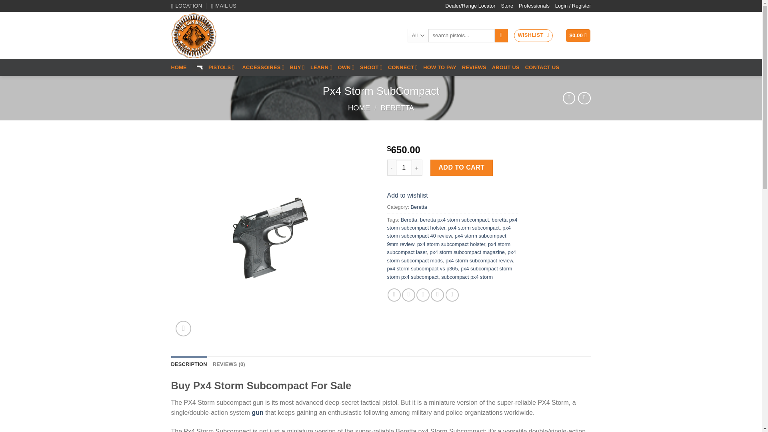 This screenshot has width=768, height=432. What do you see at coordinates (224, 6) in the screenshot?
I see `MAIL US` at bounding box center [224, 6].